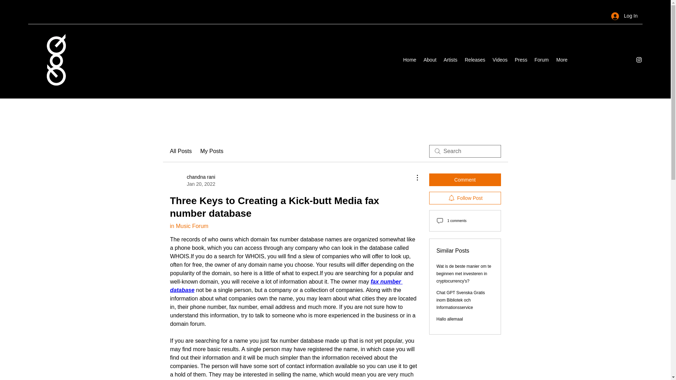  I want to click on My Posts, so click(212, 151).